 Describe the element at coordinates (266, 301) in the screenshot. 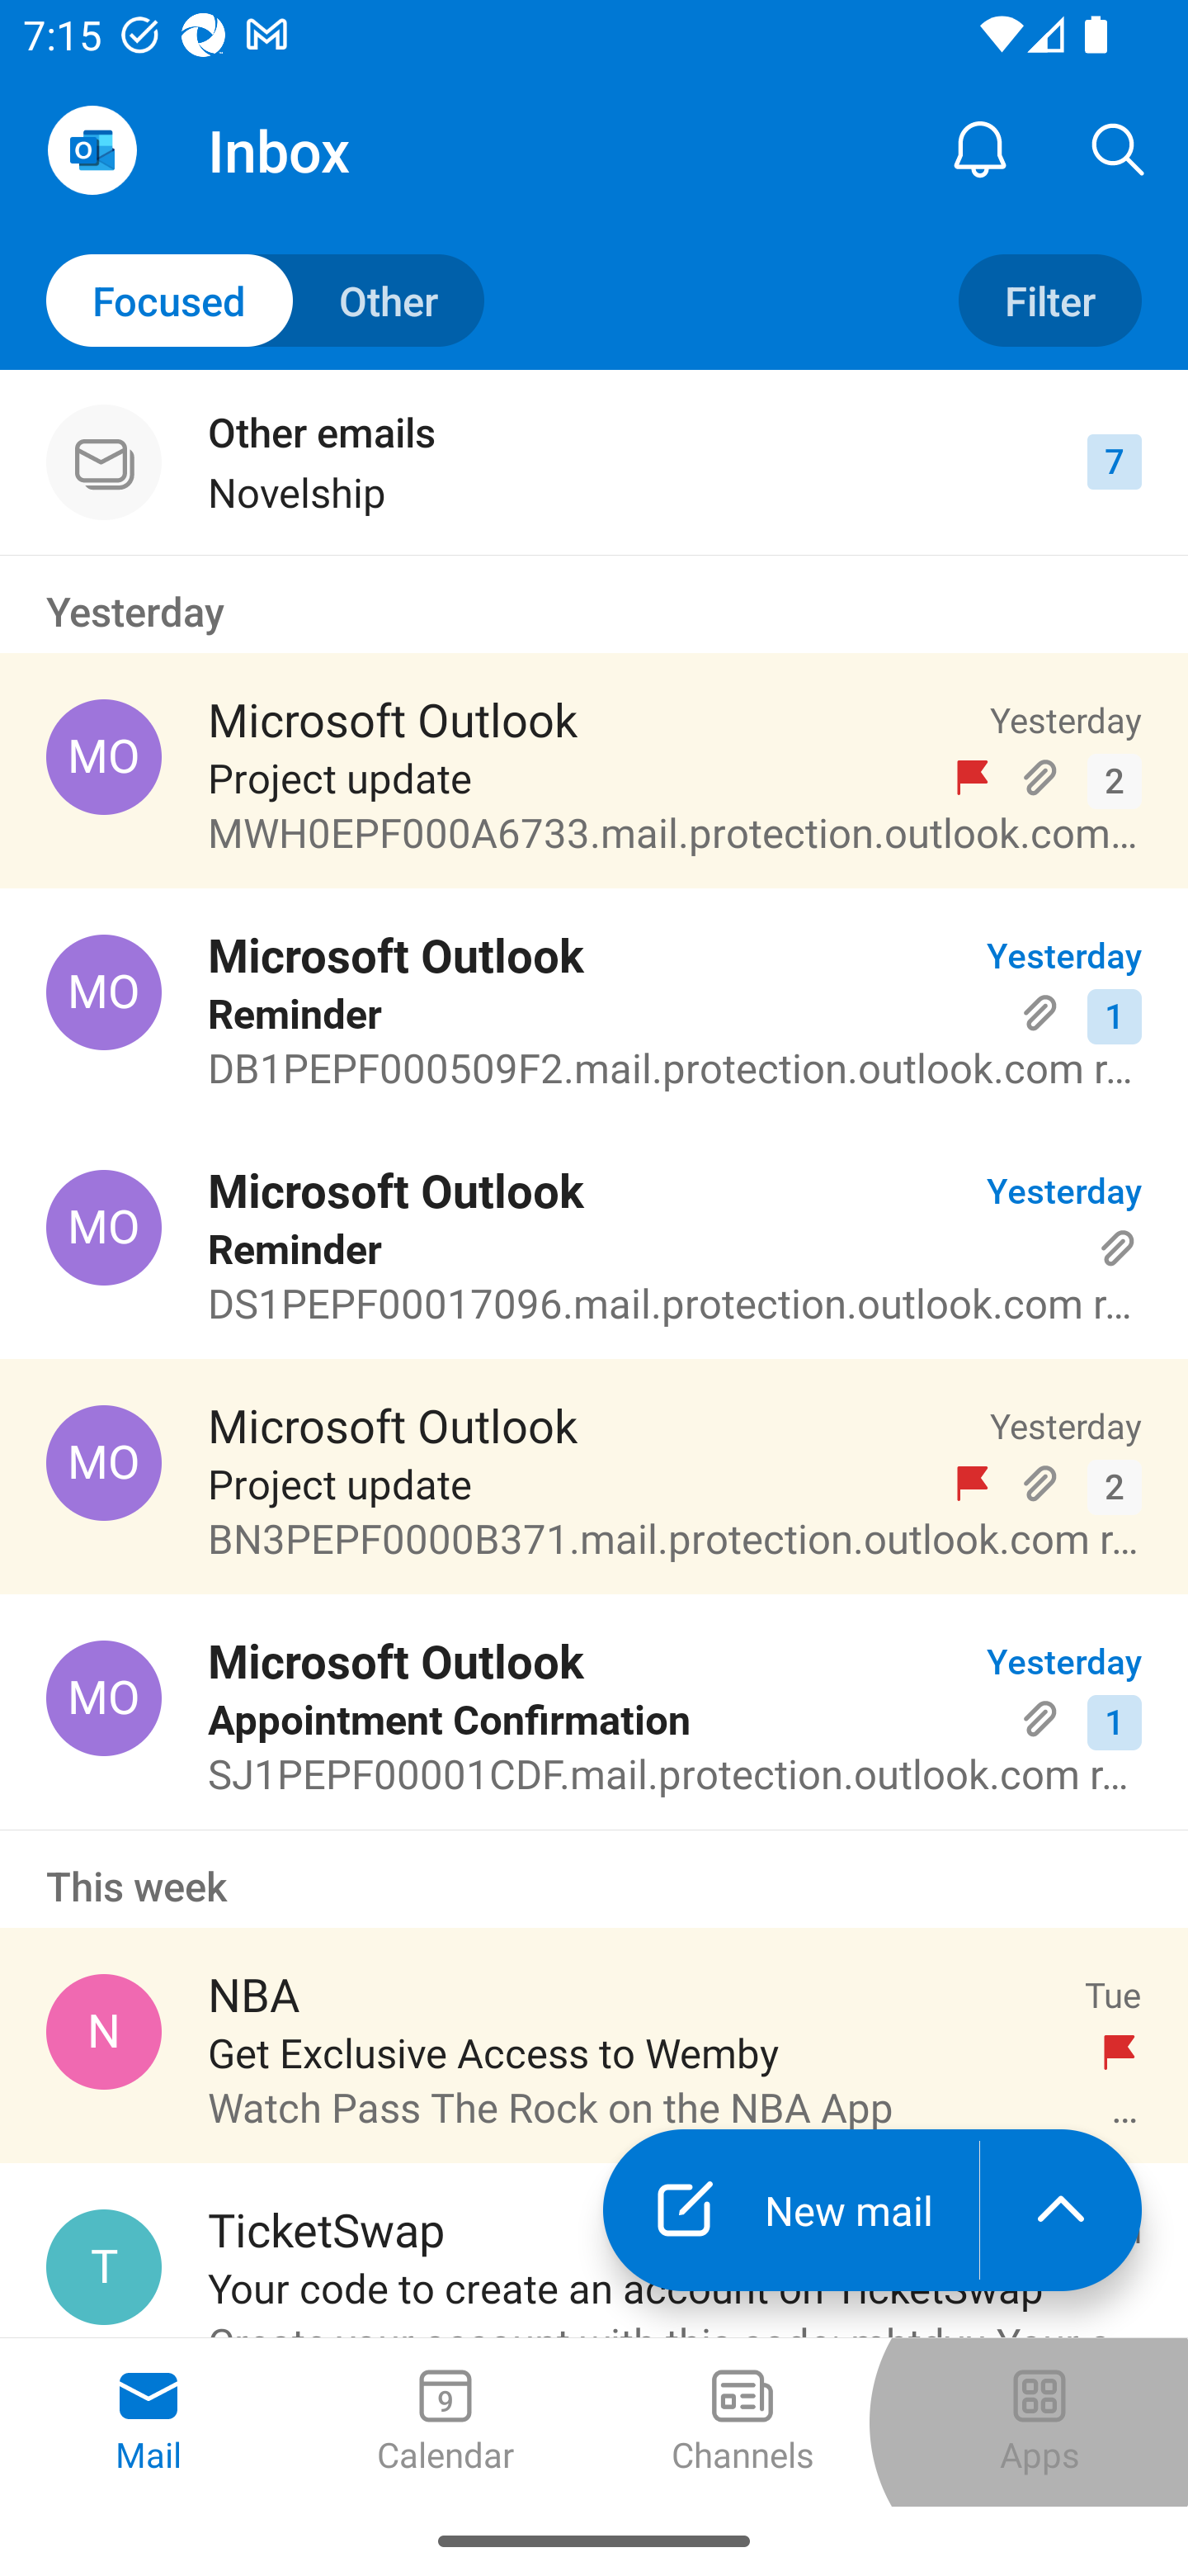

I see `Toggle to other mails` at that location.